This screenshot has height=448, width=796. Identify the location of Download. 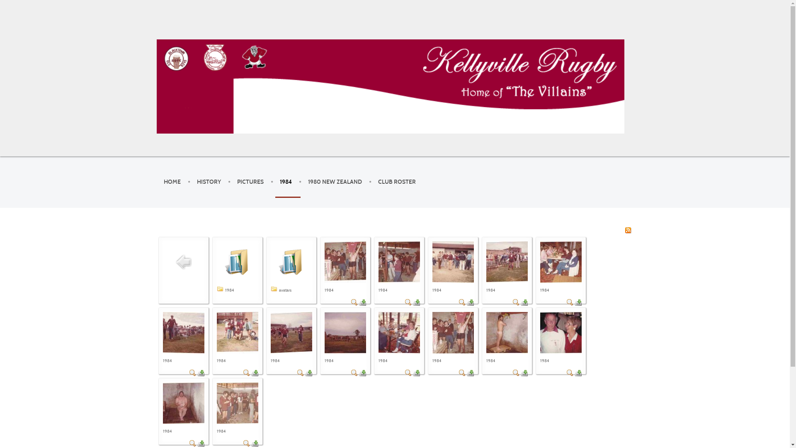
(524, 373).